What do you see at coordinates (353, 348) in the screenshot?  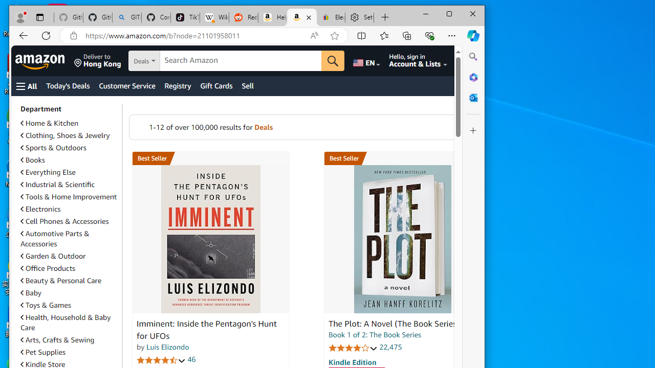 I see `4.2 out of 5 stars` at bounding box center [353, 348].